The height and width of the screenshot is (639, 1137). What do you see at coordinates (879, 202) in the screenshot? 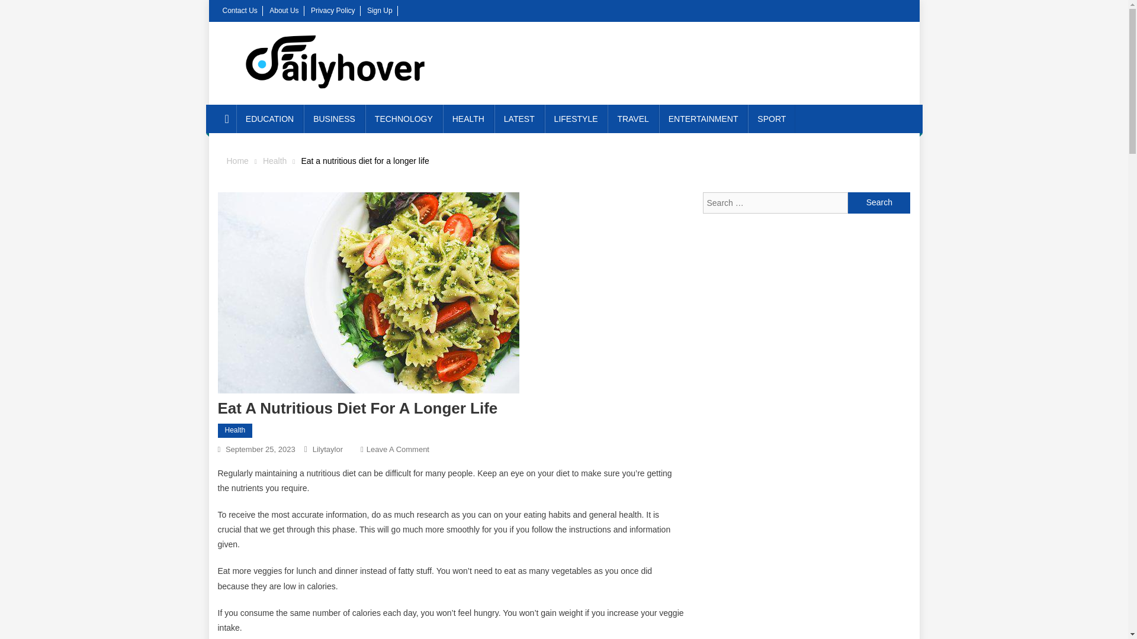
I see `Lilytaylor` at bounding box center [879, 202].